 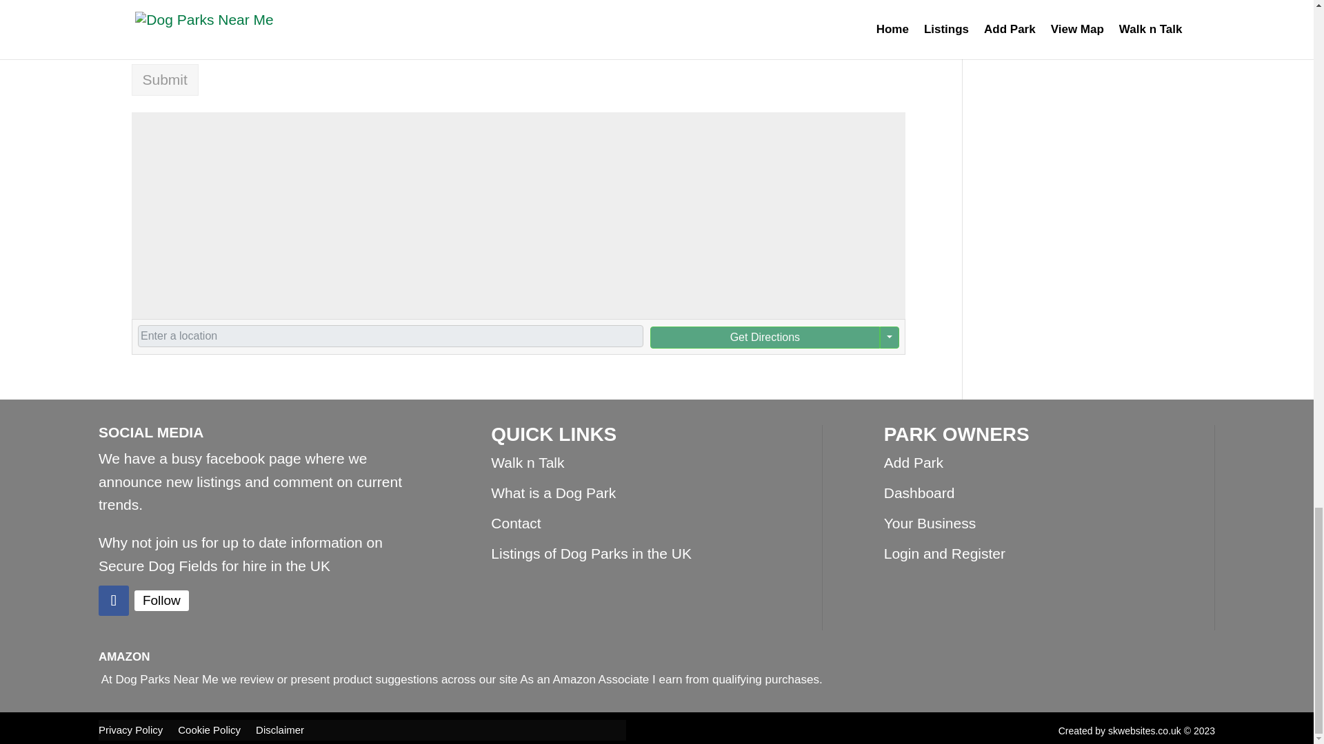 What do you see at coordinates (164, 80) in the screenshot?
I see `Submit` at bounding box center [164, 80].